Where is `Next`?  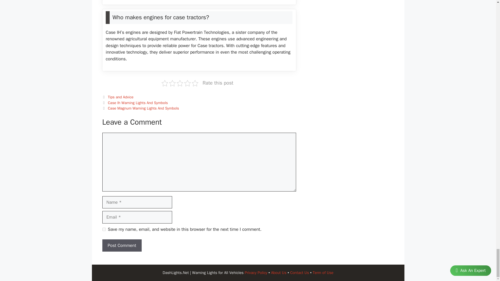 Next is located at coordinates (140, 108).